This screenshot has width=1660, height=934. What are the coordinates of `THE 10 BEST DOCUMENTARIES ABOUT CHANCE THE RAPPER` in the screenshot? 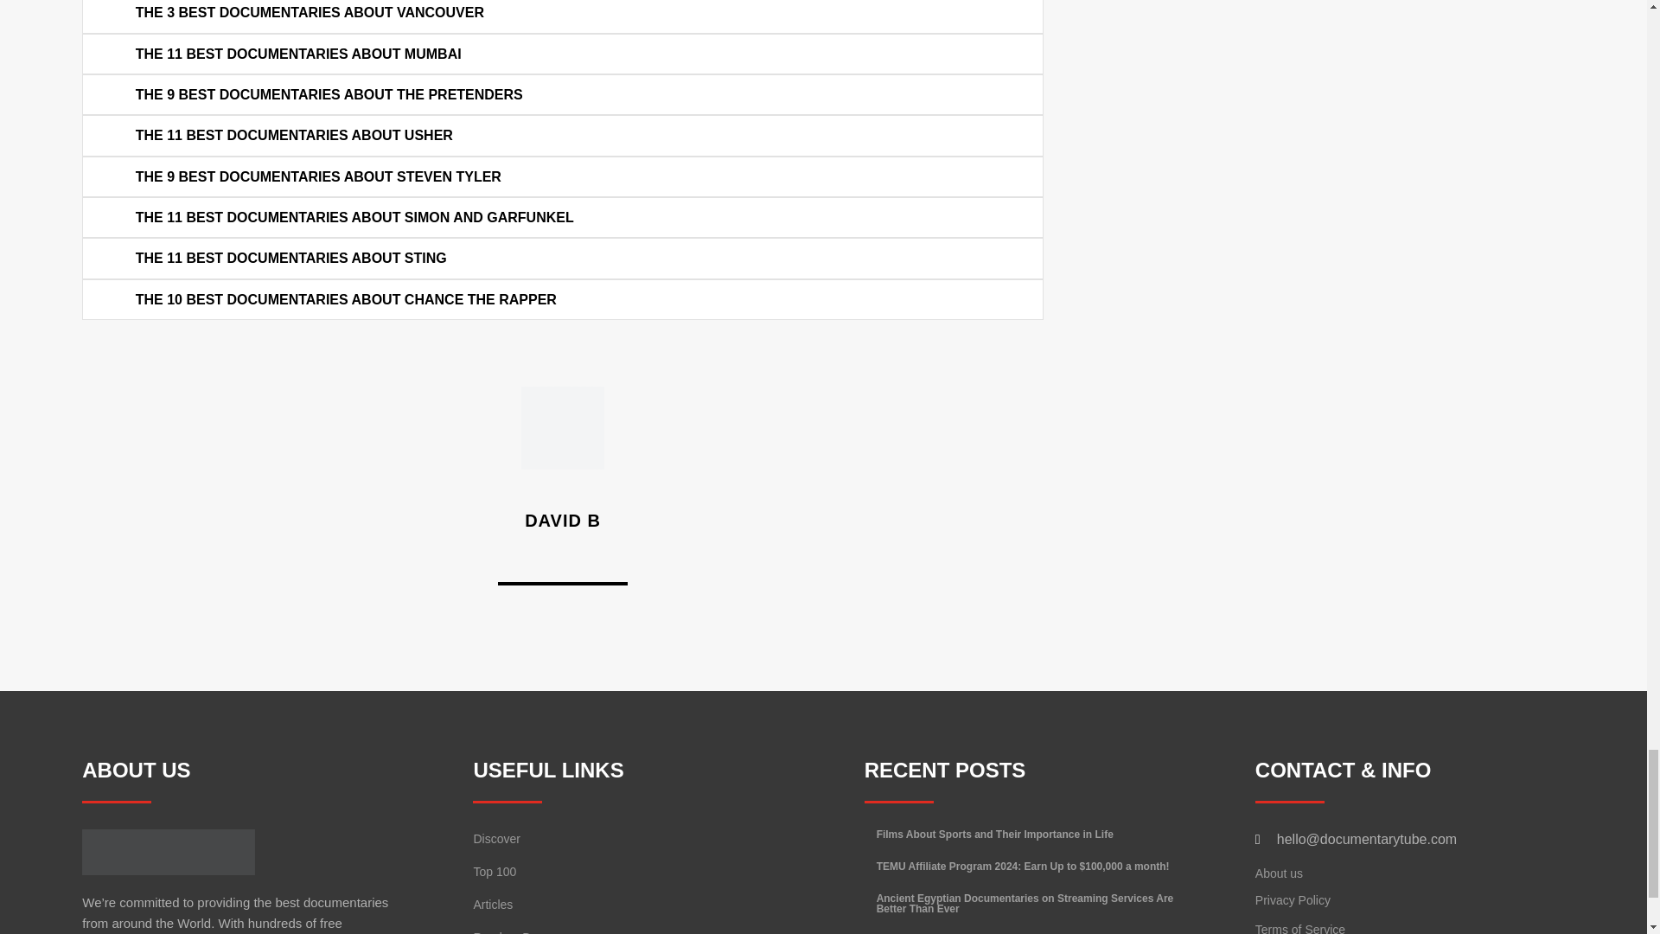 It's located at (346, 299).